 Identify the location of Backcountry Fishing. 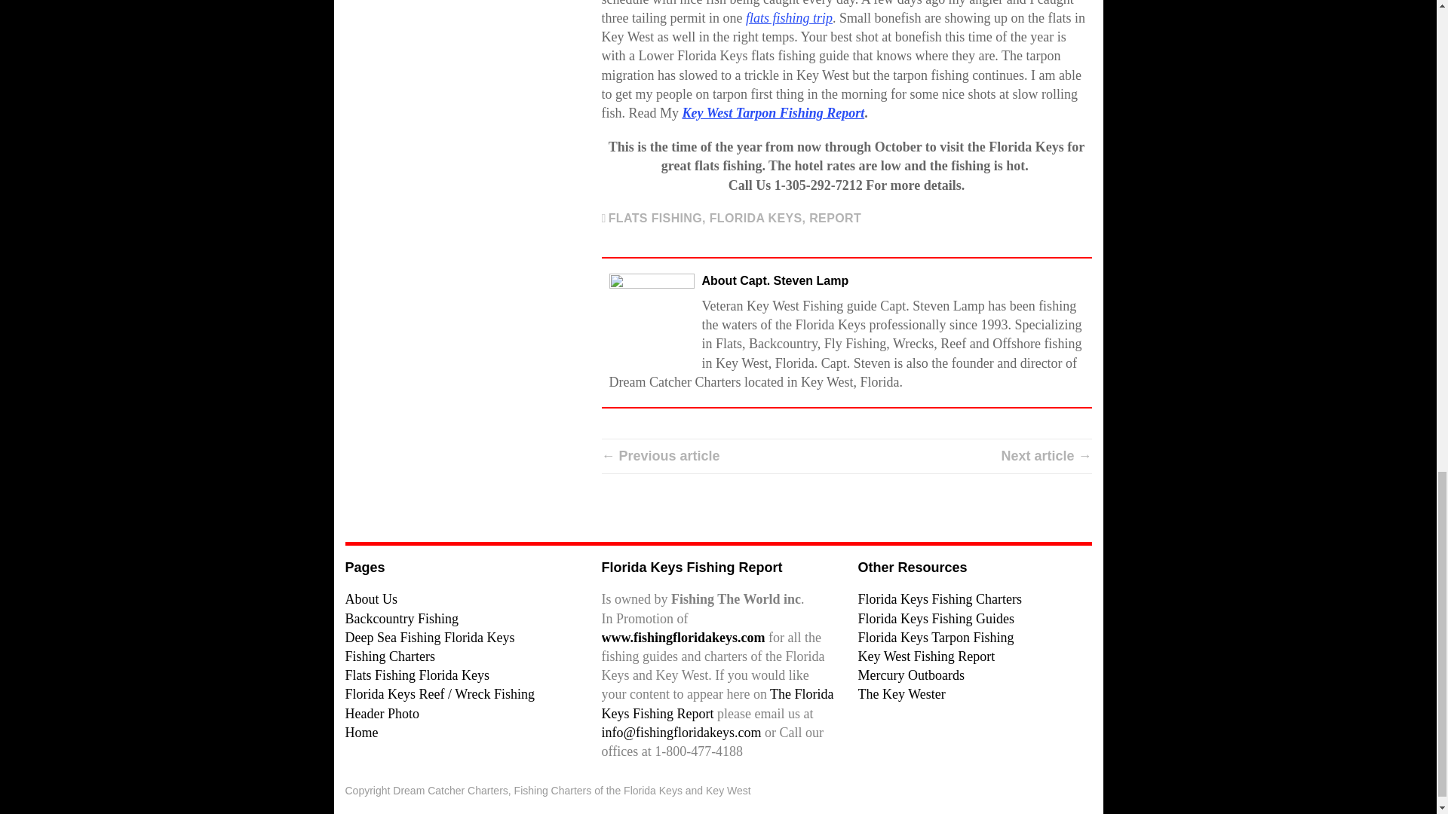
(402, 618).